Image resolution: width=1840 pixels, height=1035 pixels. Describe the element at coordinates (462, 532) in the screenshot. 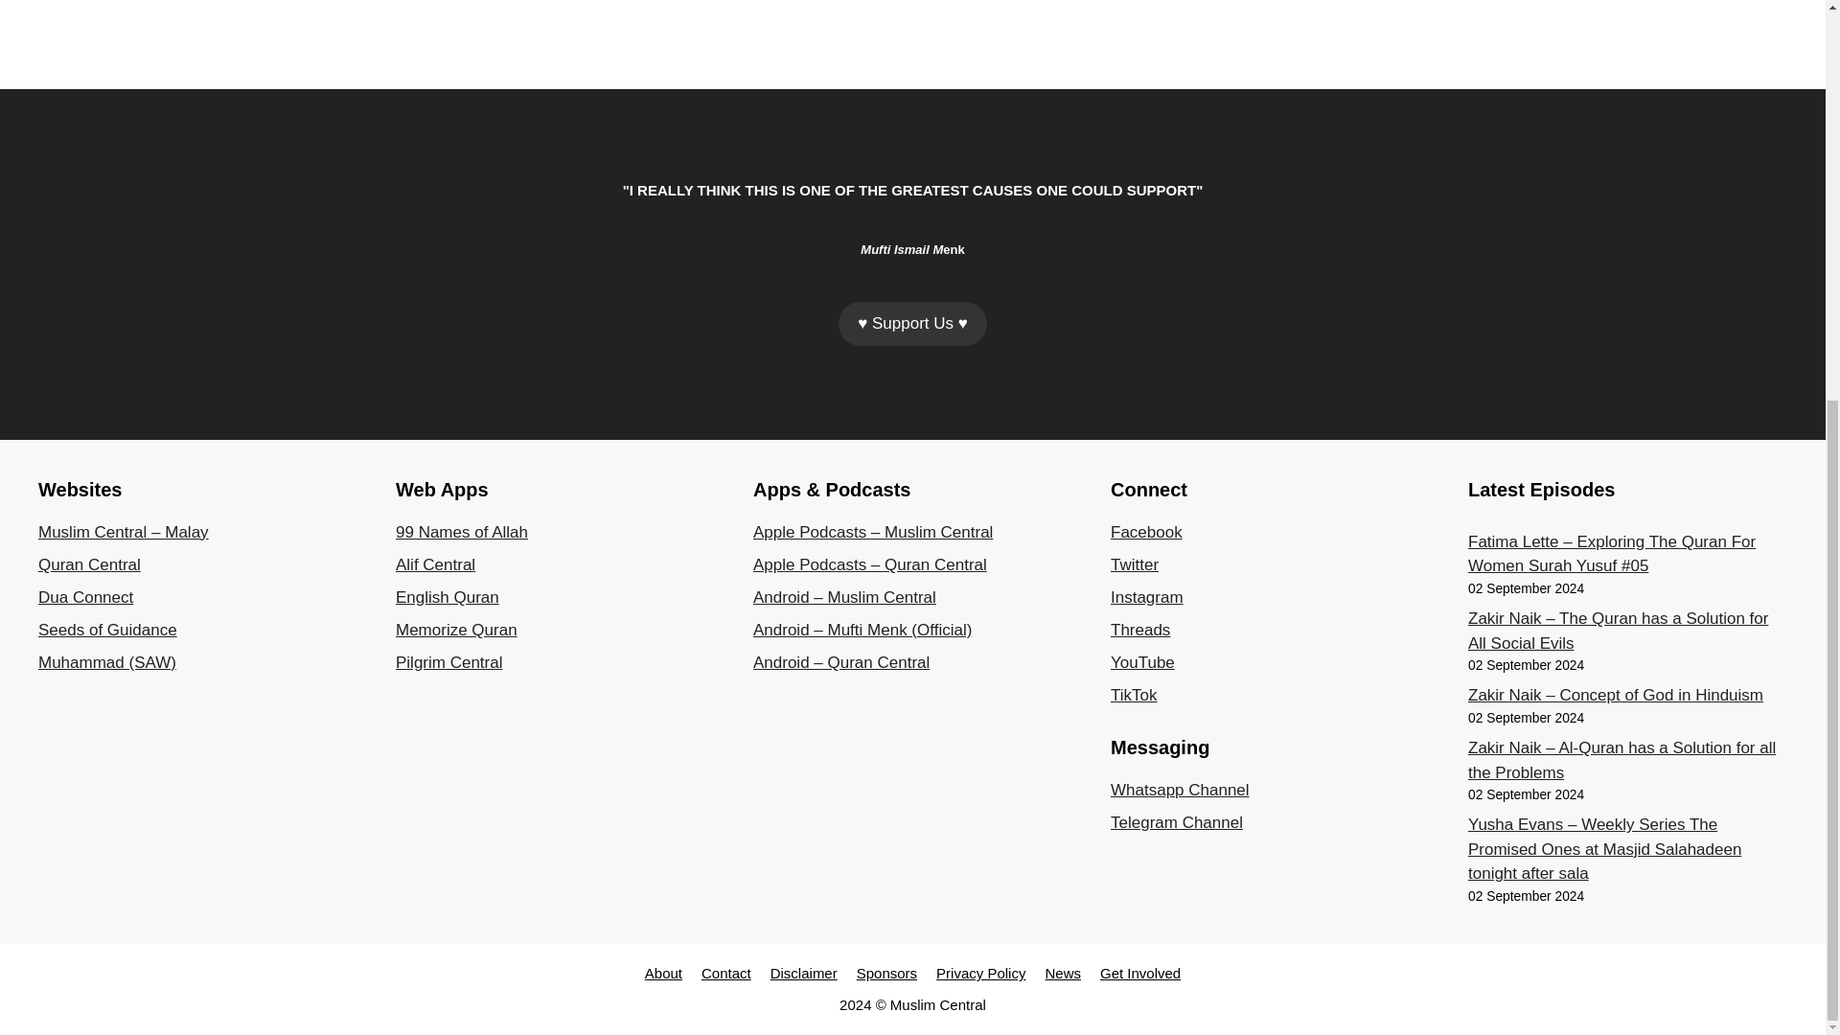

I see `99 Names of Allah` at that location.